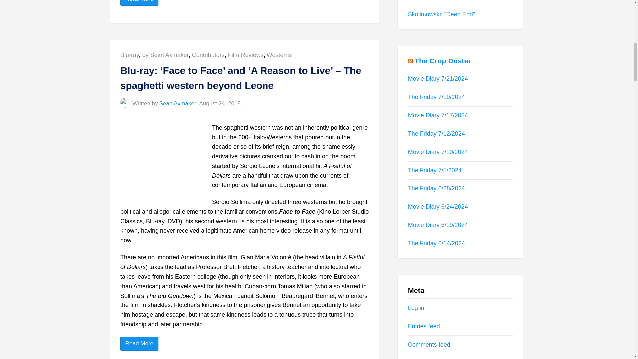 This screenshot has height=359, width=638. Describe the element at coordinates (165, 55) in the screenshot. I see `by Sean Axmaker` at that location.